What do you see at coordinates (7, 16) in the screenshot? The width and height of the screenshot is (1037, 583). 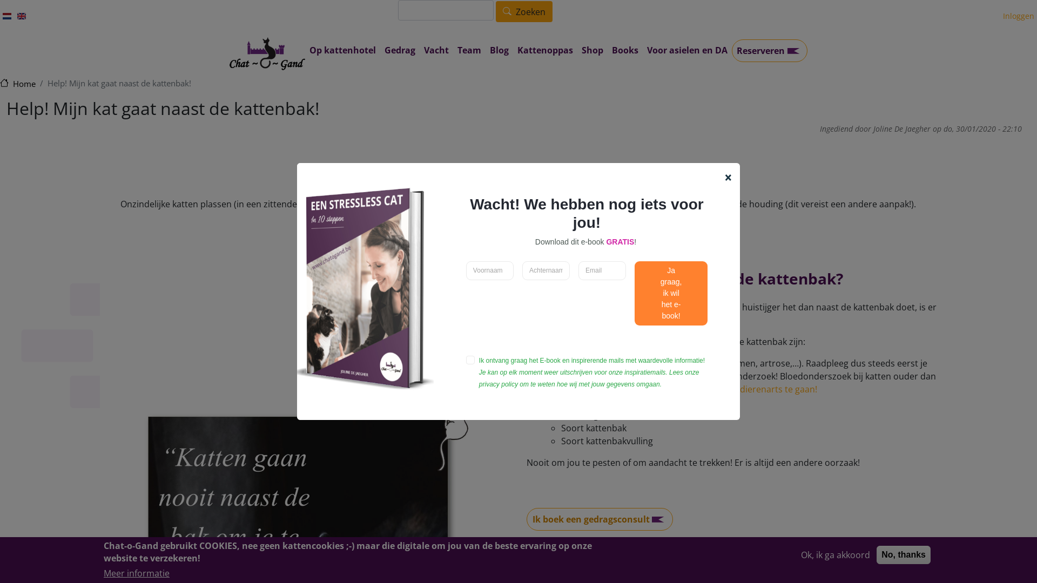 I see `Dutch` at bounding box center [7, 16].